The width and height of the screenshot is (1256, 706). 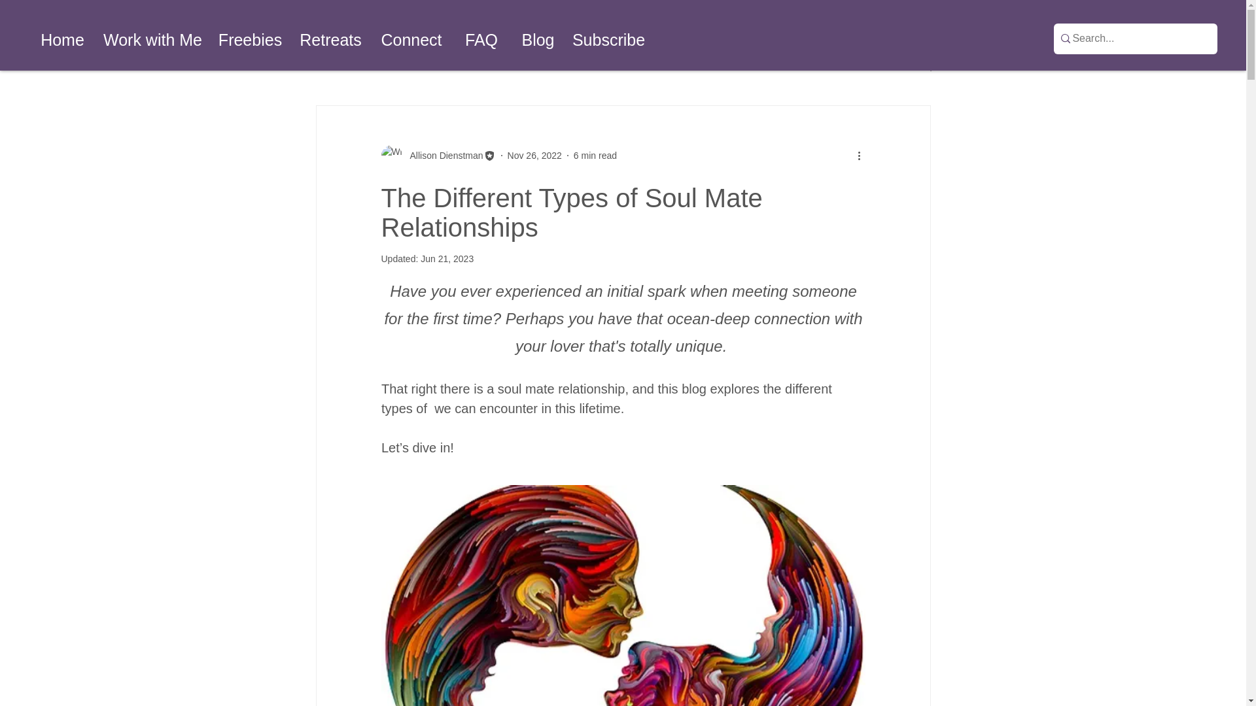 What do you see at coordinates (250, 39) in the screenshot?
I see `Freebies` at bounding box center [250, 39].